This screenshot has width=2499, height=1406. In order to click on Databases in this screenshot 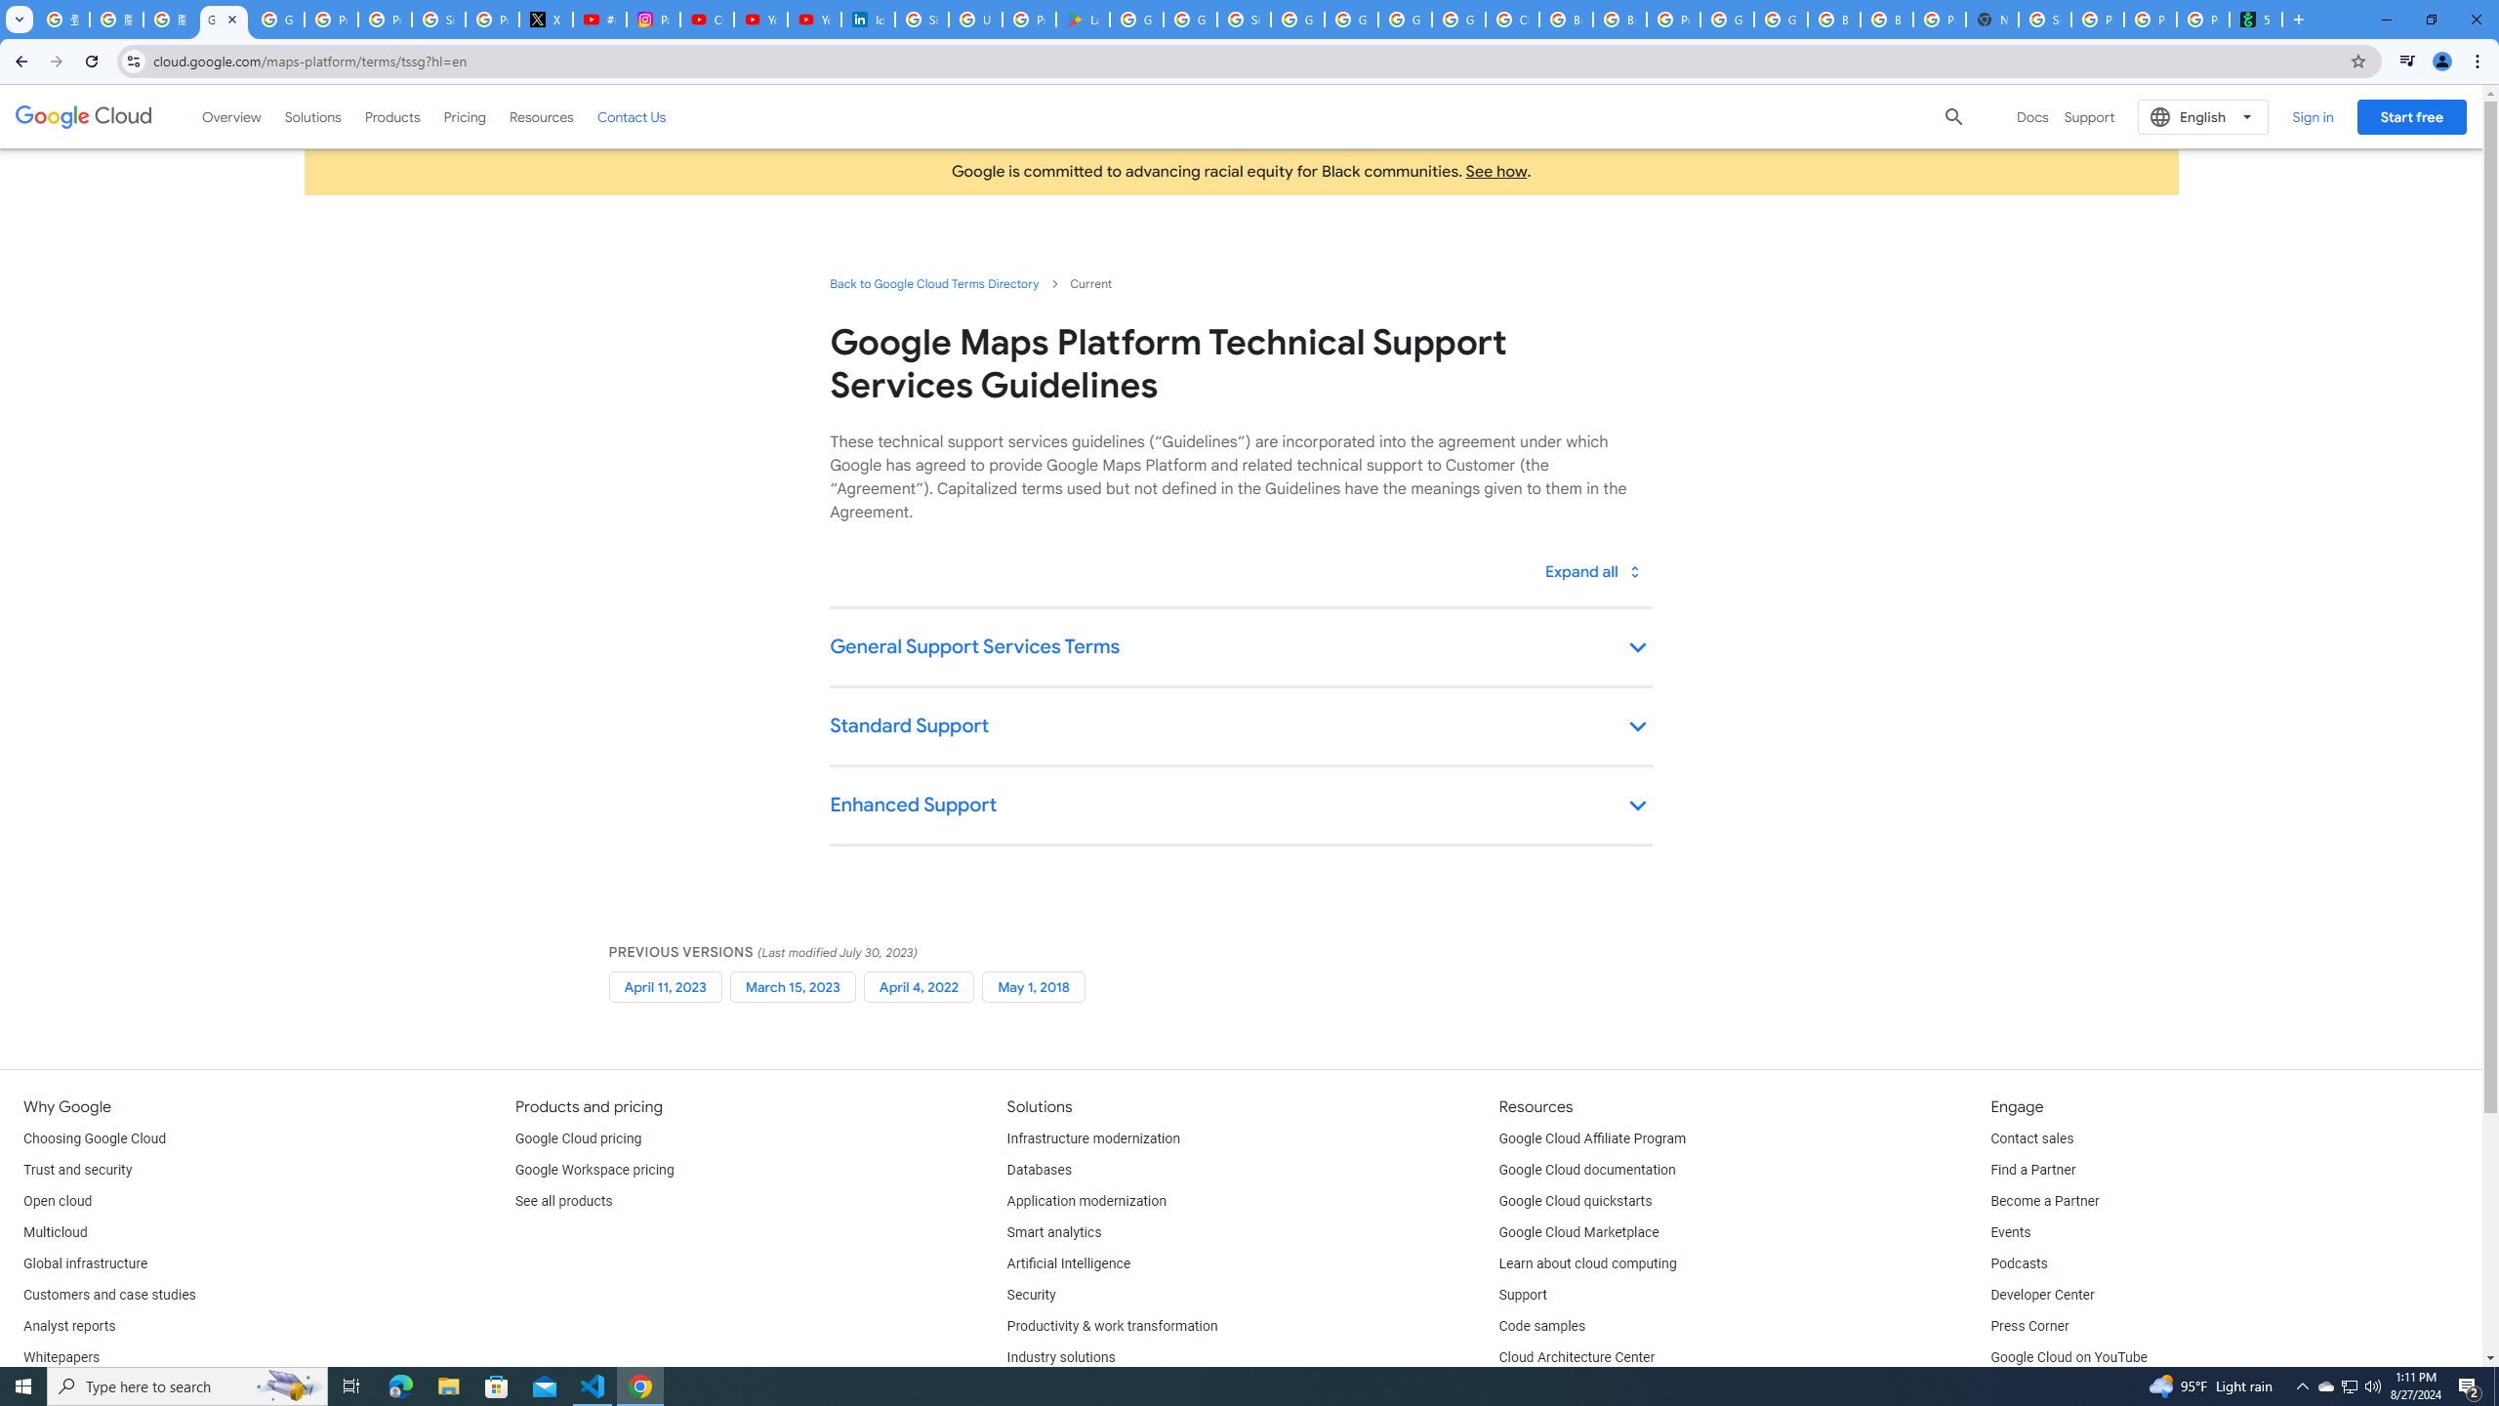, I will do `click(1039, 1171)`.